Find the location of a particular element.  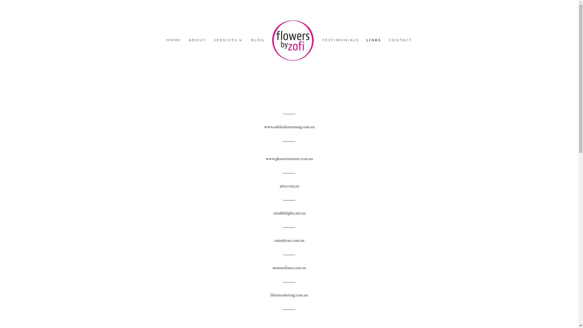

alru.com.au is located at coordinates (289, 186).